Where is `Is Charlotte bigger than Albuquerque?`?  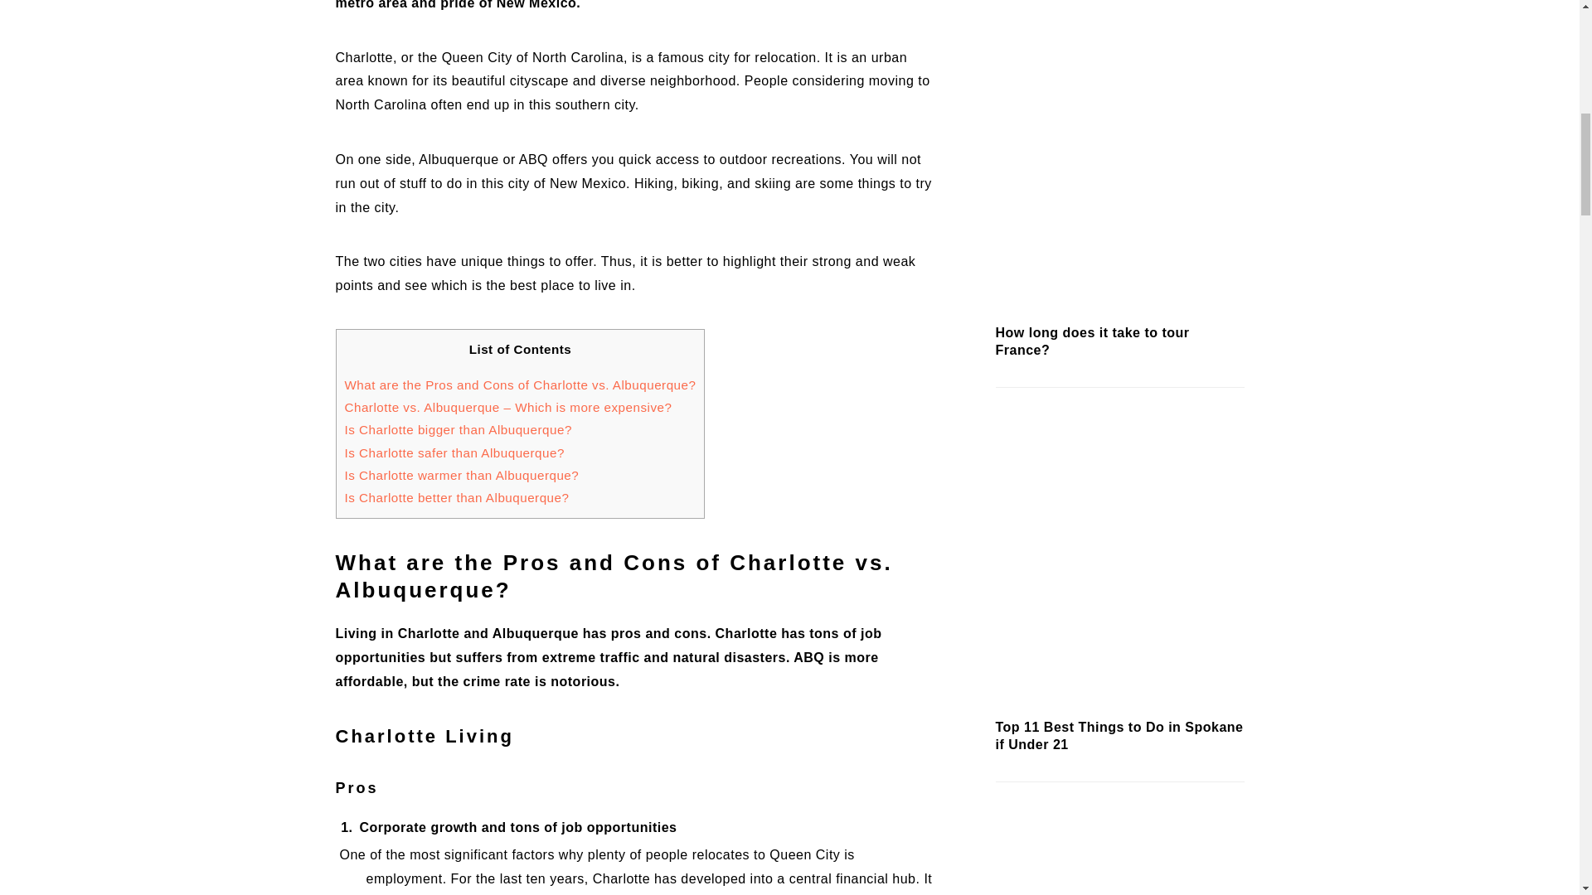
Is Charlotte bigger than Albuquerque? is located at coordinates (458, 429).